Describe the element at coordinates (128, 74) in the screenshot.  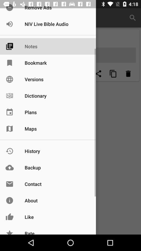
I see `delete option` at that location.